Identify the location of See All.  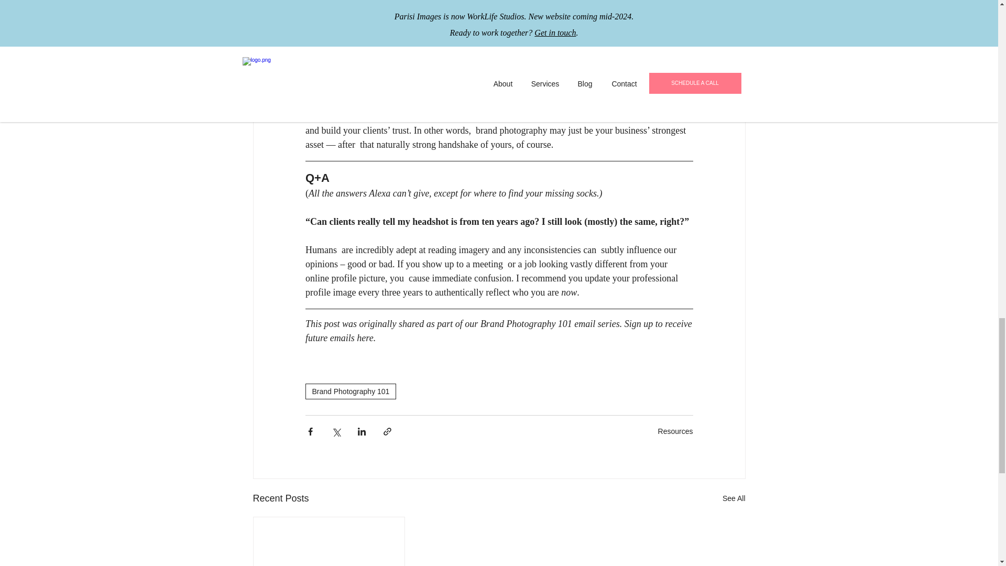
(734, 498).